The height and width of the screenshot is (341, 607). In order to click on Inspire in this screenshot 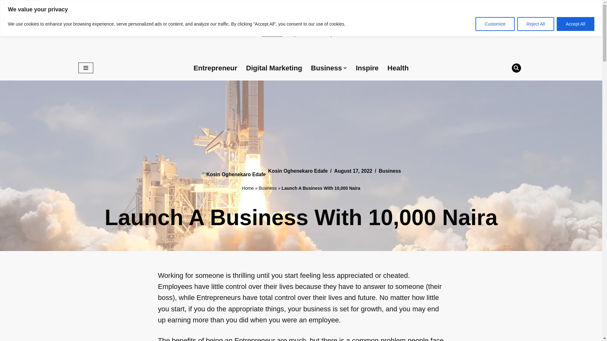, I will do `click(215, 68)`.